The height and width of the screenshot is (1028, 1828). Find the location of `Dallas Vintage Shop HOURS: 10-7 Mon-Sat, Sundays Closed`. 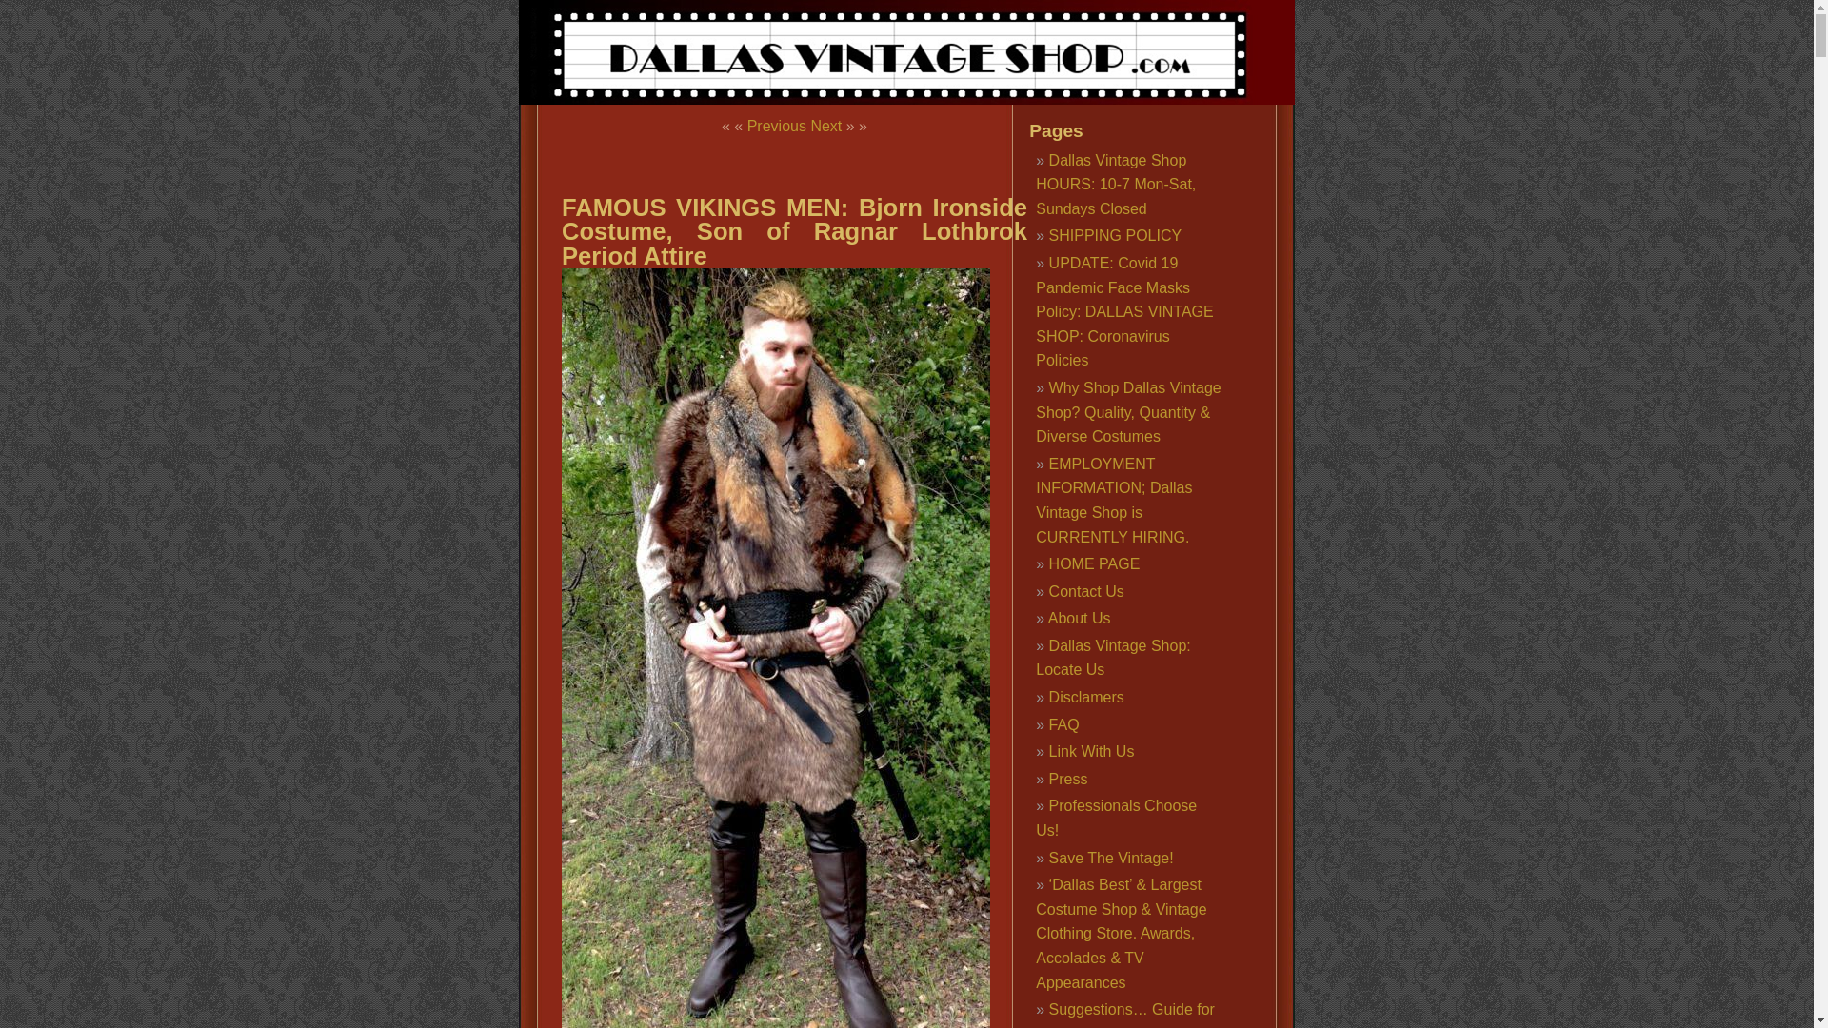

Dallas Vintage Shop HOURS: 10-7 Mon-Sat, Sundays Closed is located at coordinates (1116, 184).